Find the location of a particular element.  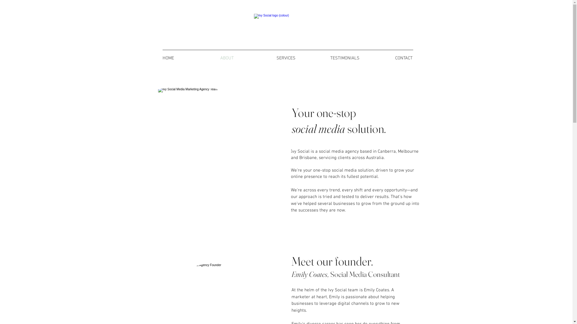

CONTACT is located at coordinates (404, 58).